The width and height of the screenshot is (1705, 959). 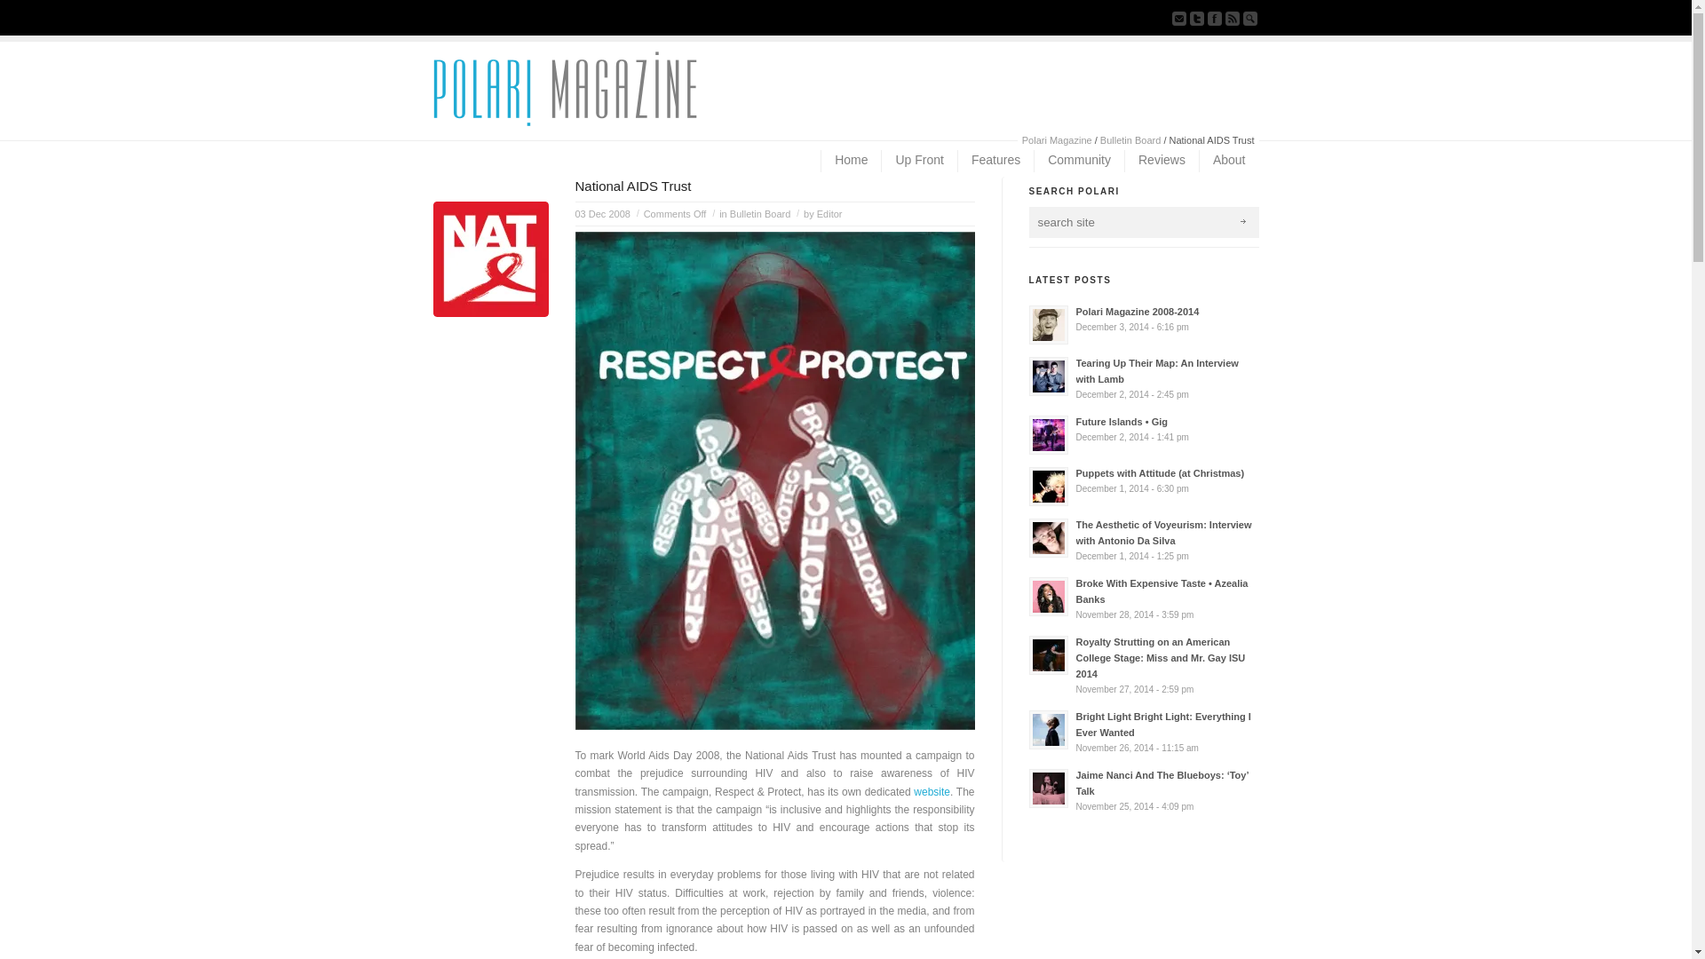 What do you see at coordinates (1048, 434) in the screenshot?
I see `Future-Islands` at bounding box center [1048, 434].